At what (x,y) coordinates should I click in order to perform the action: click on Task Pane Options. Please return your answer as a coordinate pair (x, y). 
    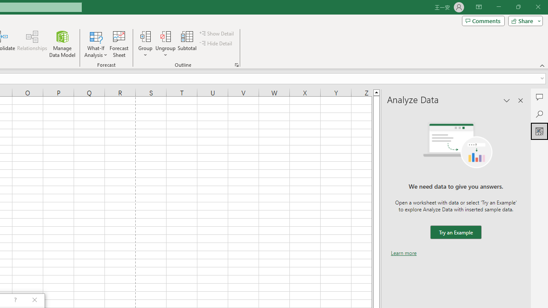
    Looking at the image, I should click on (507, 100).